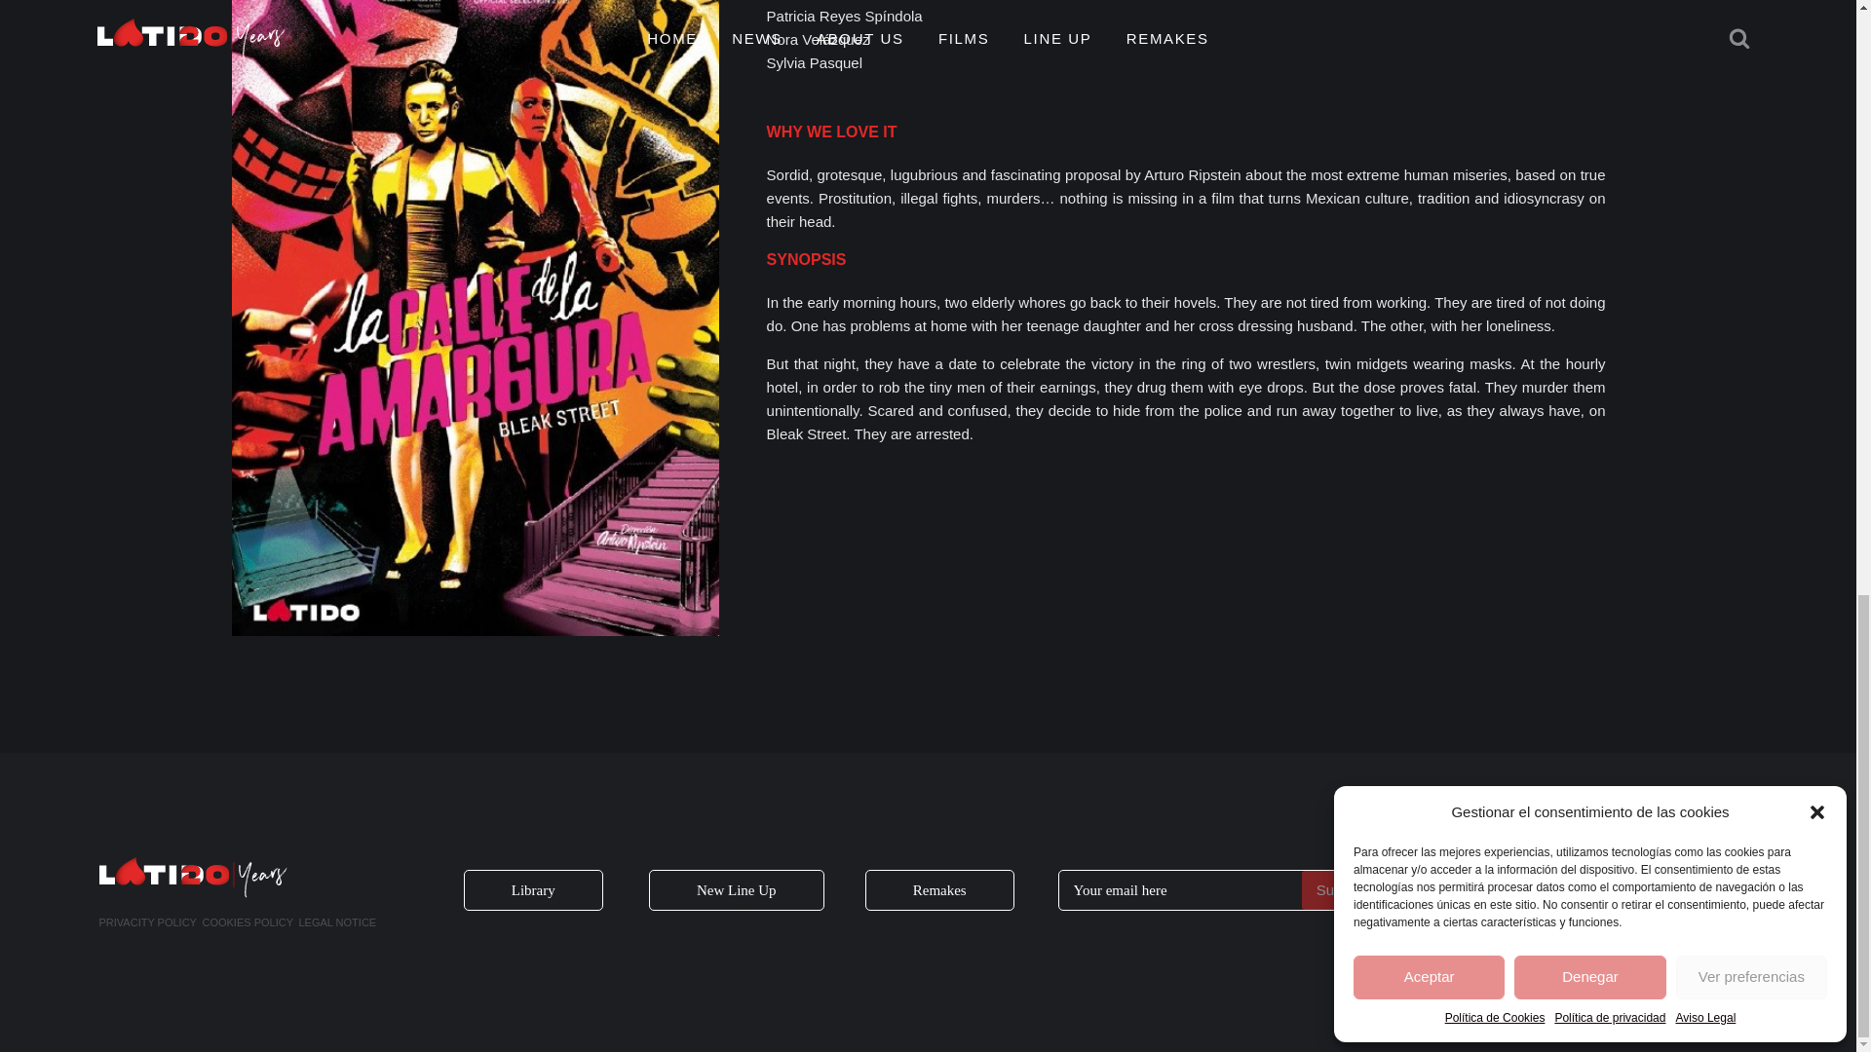 The width and height of the screenshot is (1871, 1052). What do you see at coordinates (939, 890) in the screenshot?
I see `Remakes` at bounding box center [939, 890].